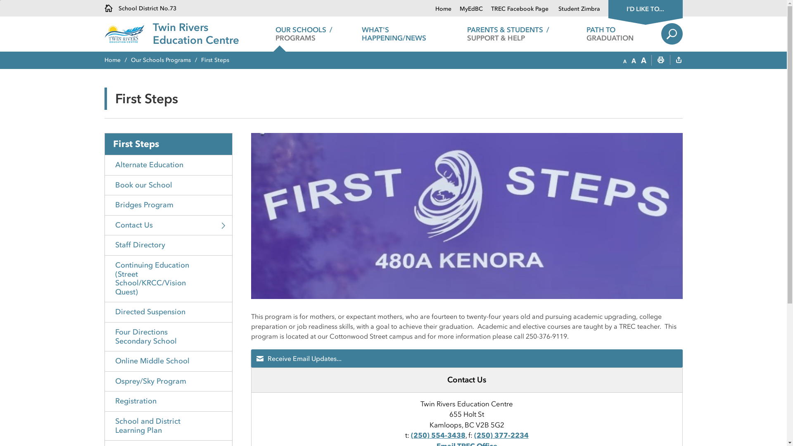 Image resolution: width=793 pixels, height=446 pixels. What do you see at coordinates (645, 8) in the screenshot?
I see `I'D LIKE TO...` at bounding box center [645, 8].